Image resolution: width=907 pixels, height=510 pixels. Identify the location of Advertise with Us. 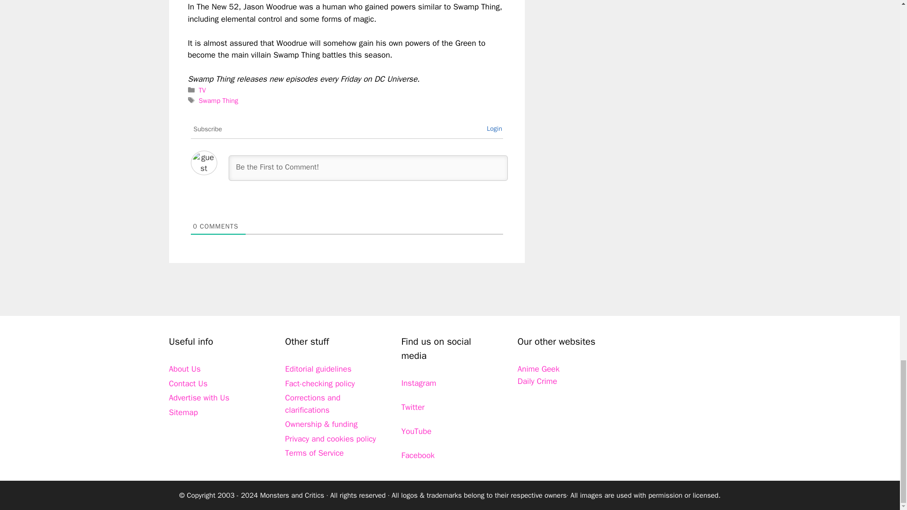
(199, 398).